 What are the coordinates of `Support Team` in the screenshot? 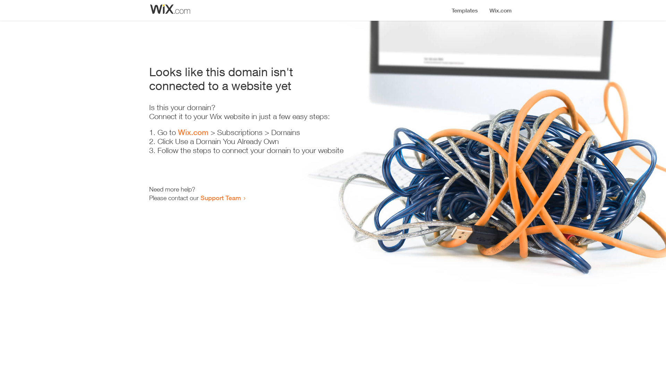 It's located at (221, 198).